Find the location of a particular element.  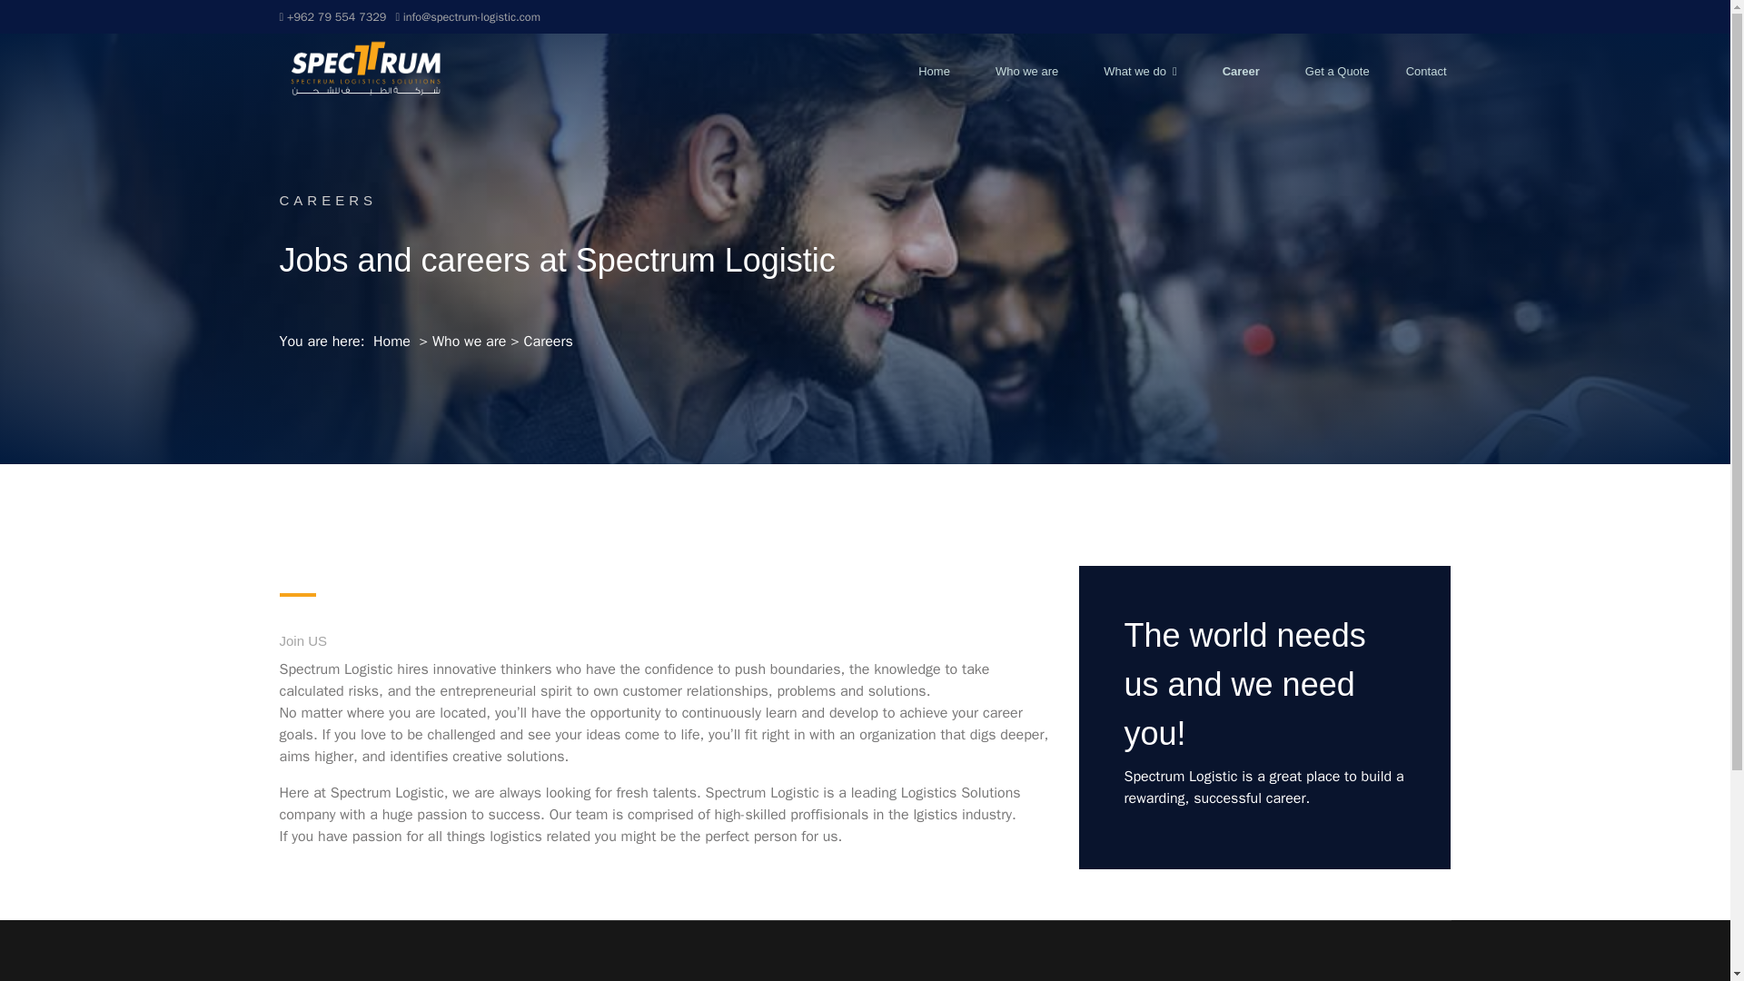

Home  is located at coordinates (393, 342).